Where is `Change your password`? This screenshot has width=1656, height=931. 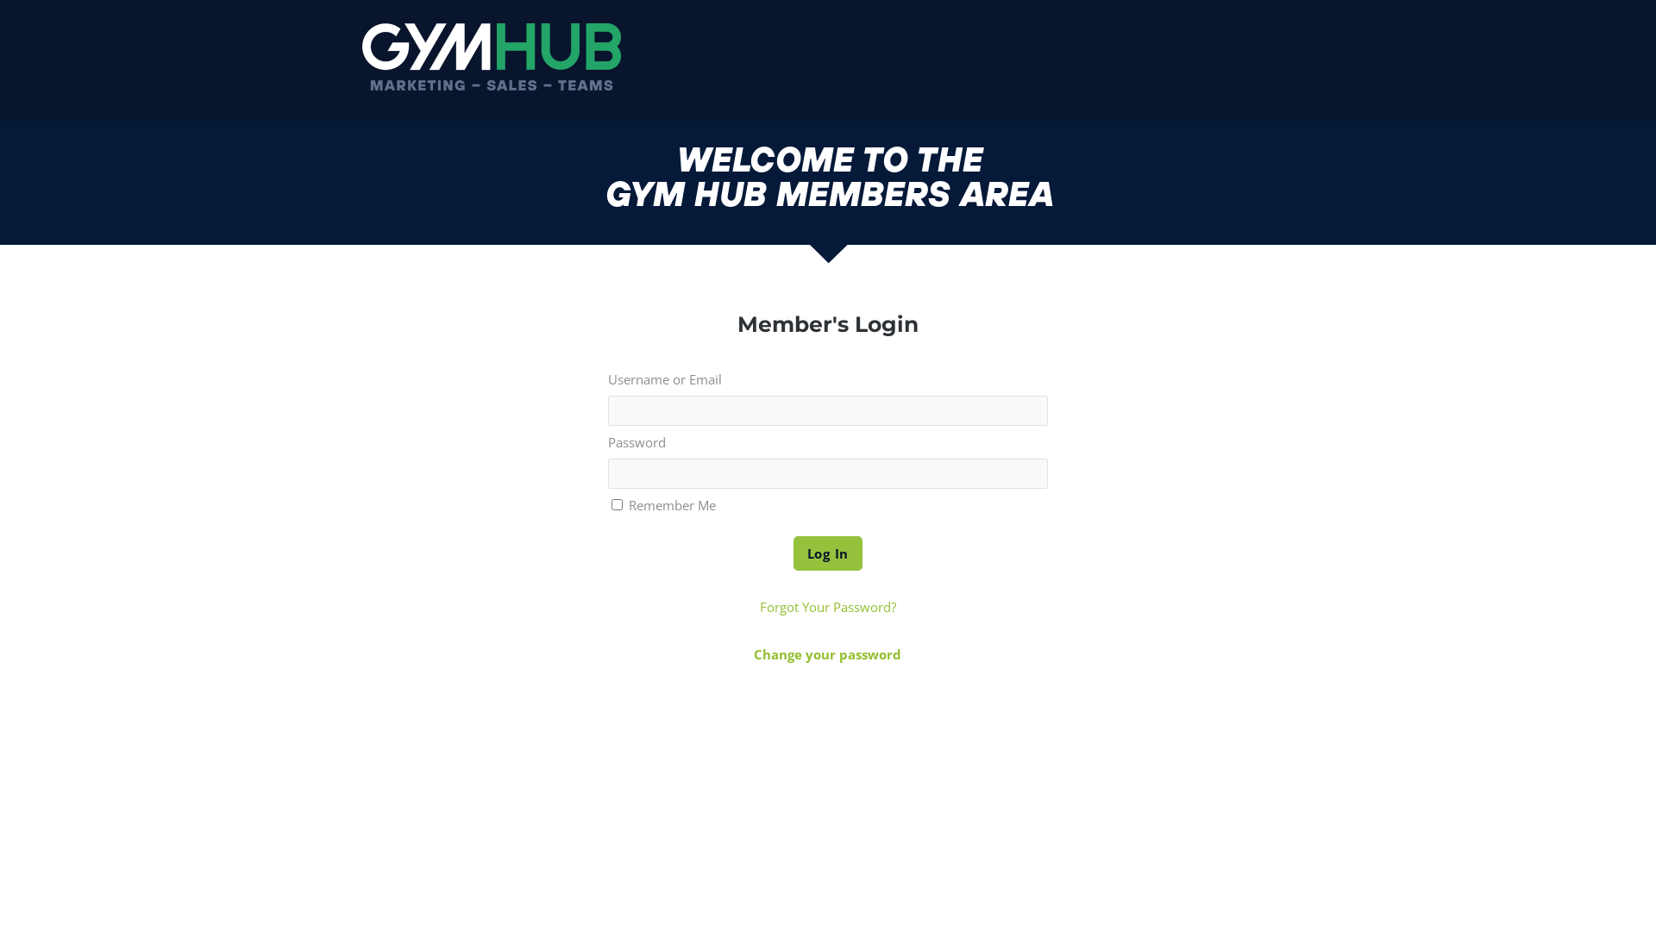
Change your password is located at coordinates (828, 654).